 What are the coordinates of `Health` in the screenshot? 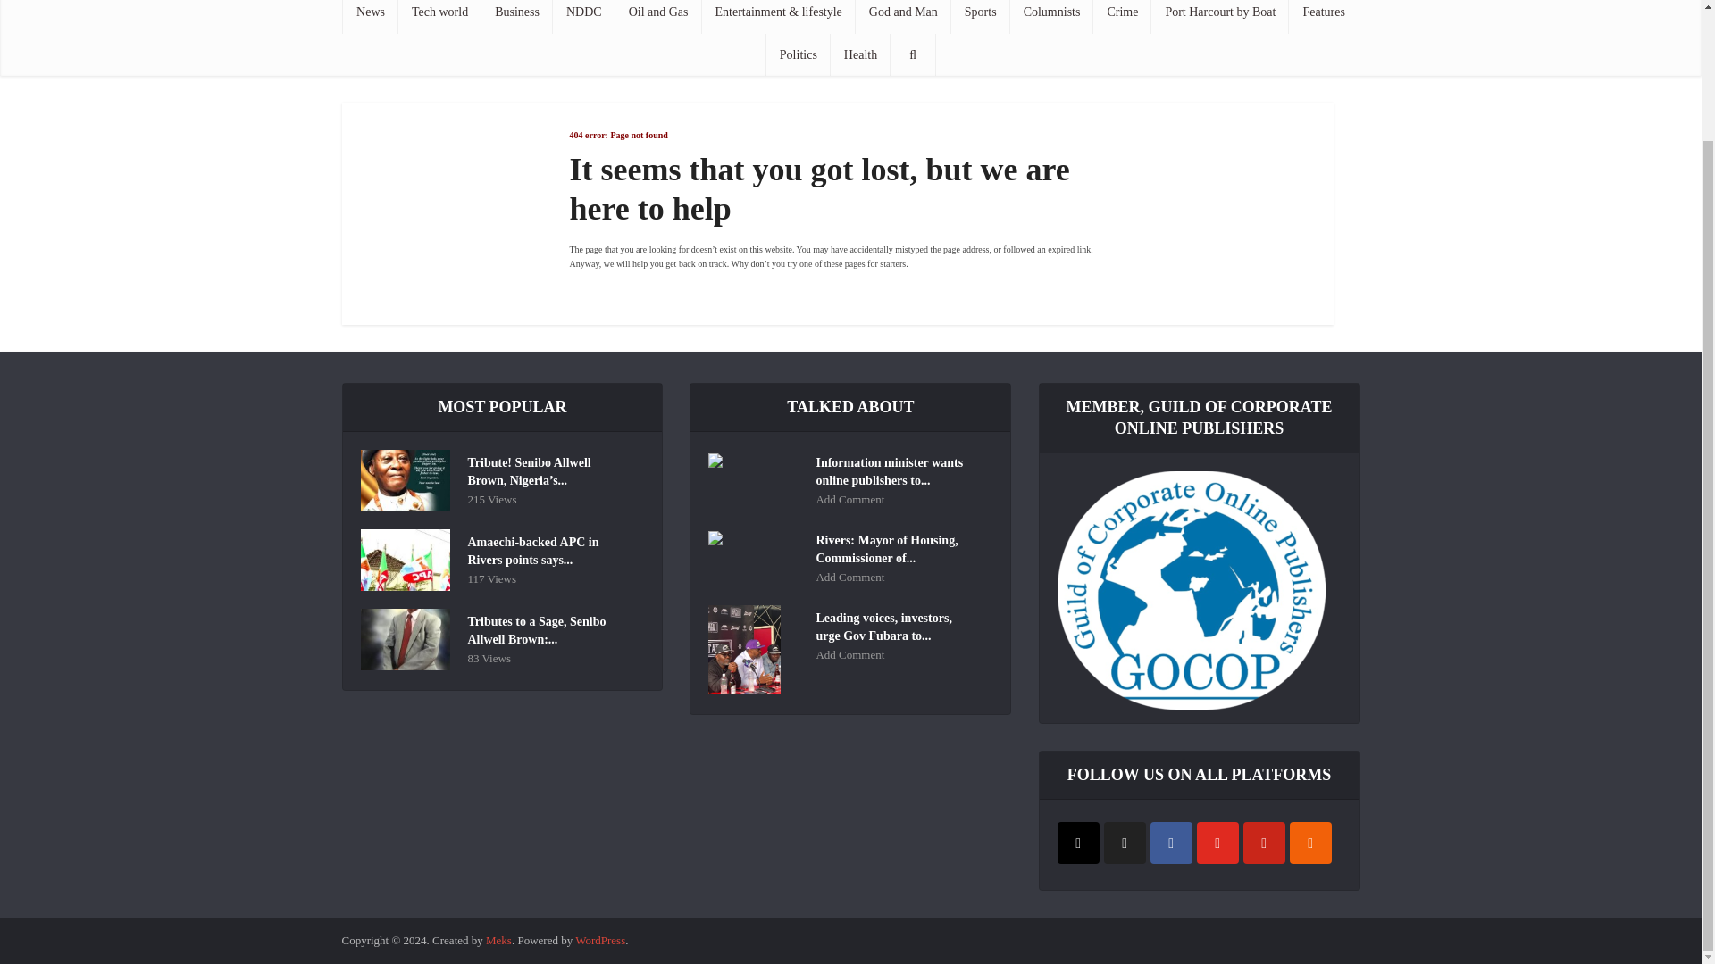 It's located at (859, 55).